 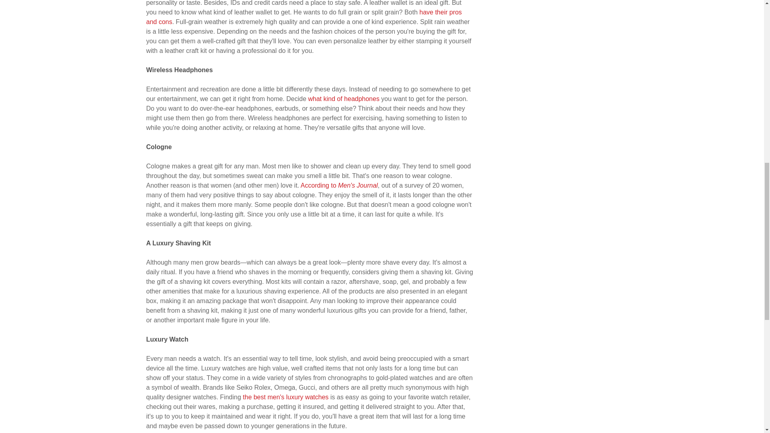 I want to click on what kind of headphones, so click(x=344, y=99).